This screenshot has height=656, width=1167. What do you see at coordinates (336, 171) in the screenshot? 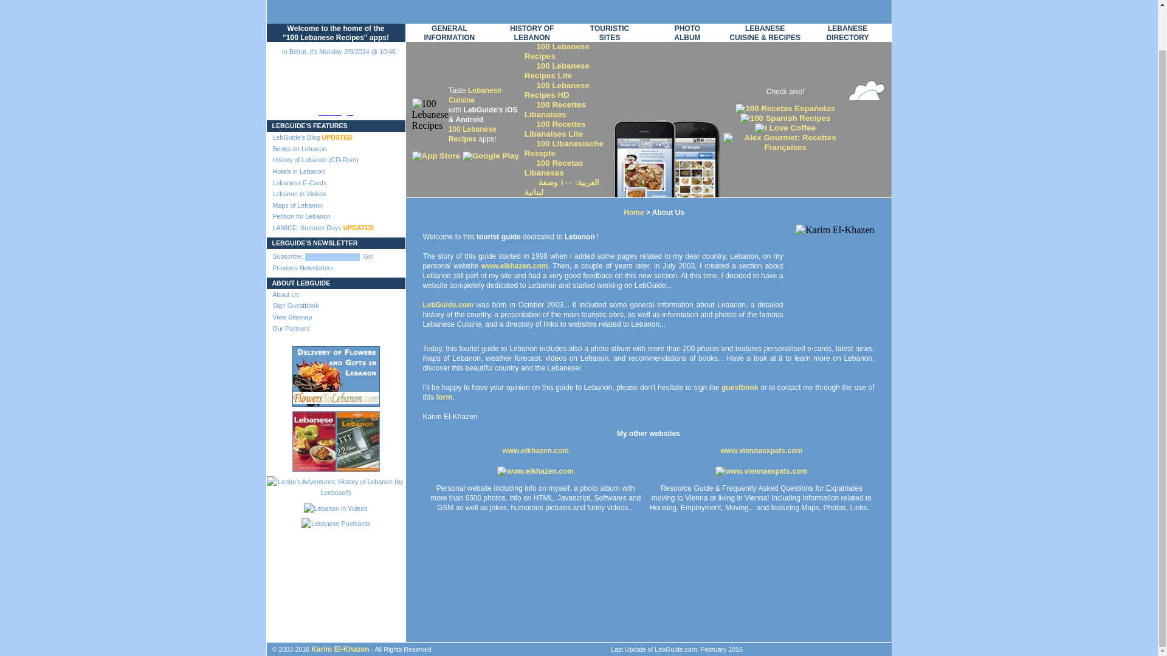
I see `Hotels in Lebanon` at bounding box center [336, 171].